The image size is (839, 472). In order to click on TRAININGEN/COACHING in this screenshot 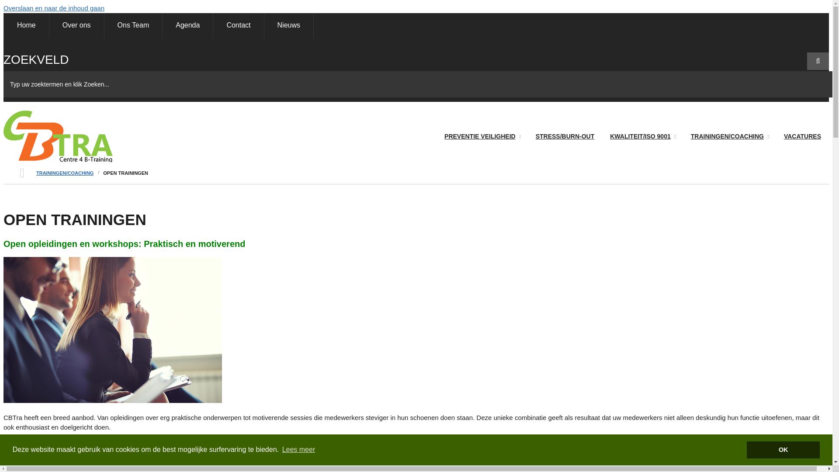, I will do `click(730, 136)`.